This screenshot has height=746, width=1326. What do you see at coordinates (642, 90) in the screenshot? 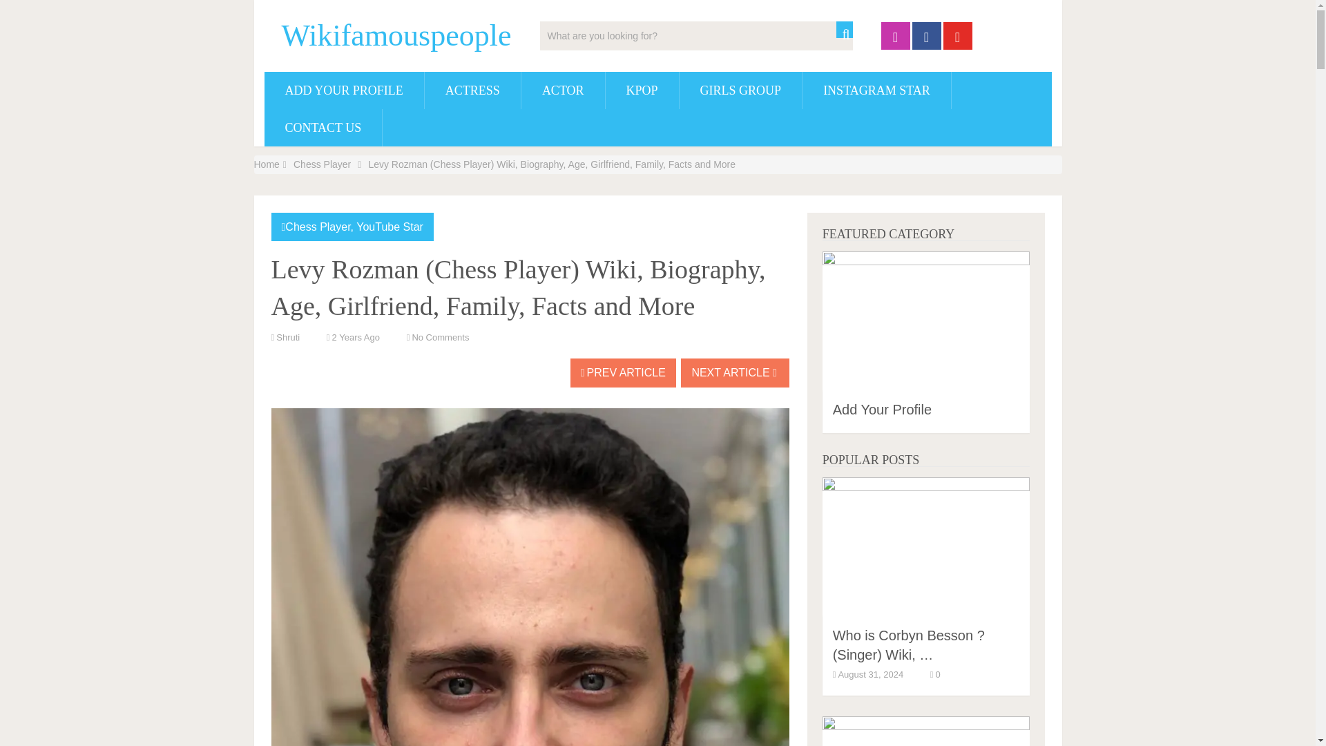
I see `KPOP` at bounding box center [642, 90].